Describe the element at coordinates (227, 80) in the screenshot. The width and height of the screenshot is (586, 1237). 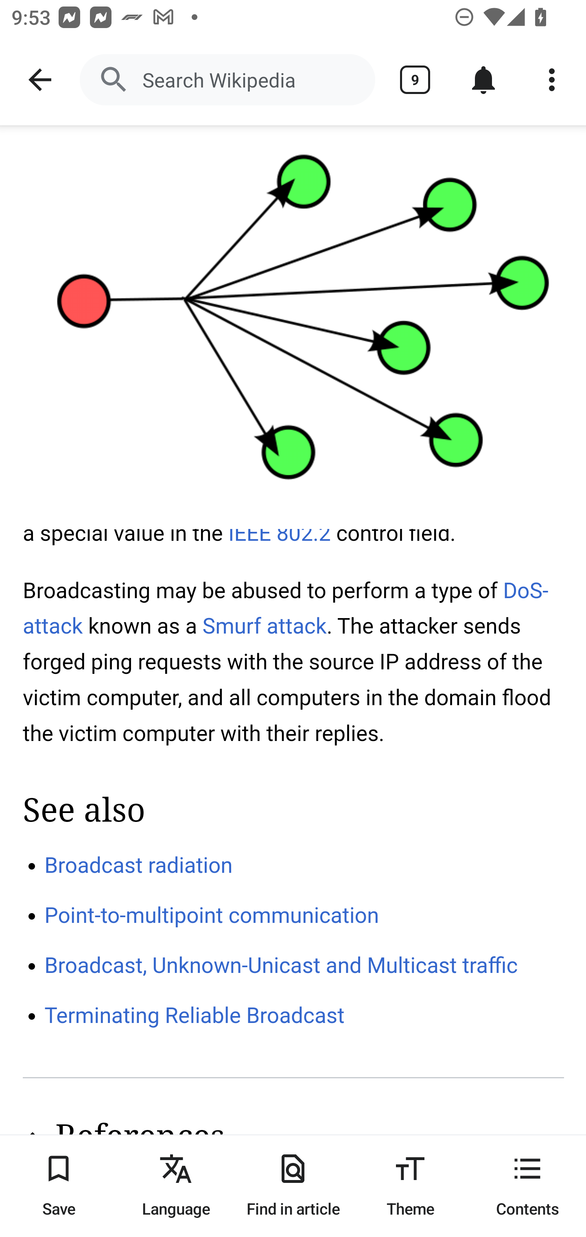
I see `Search Wikipedia` at that location.